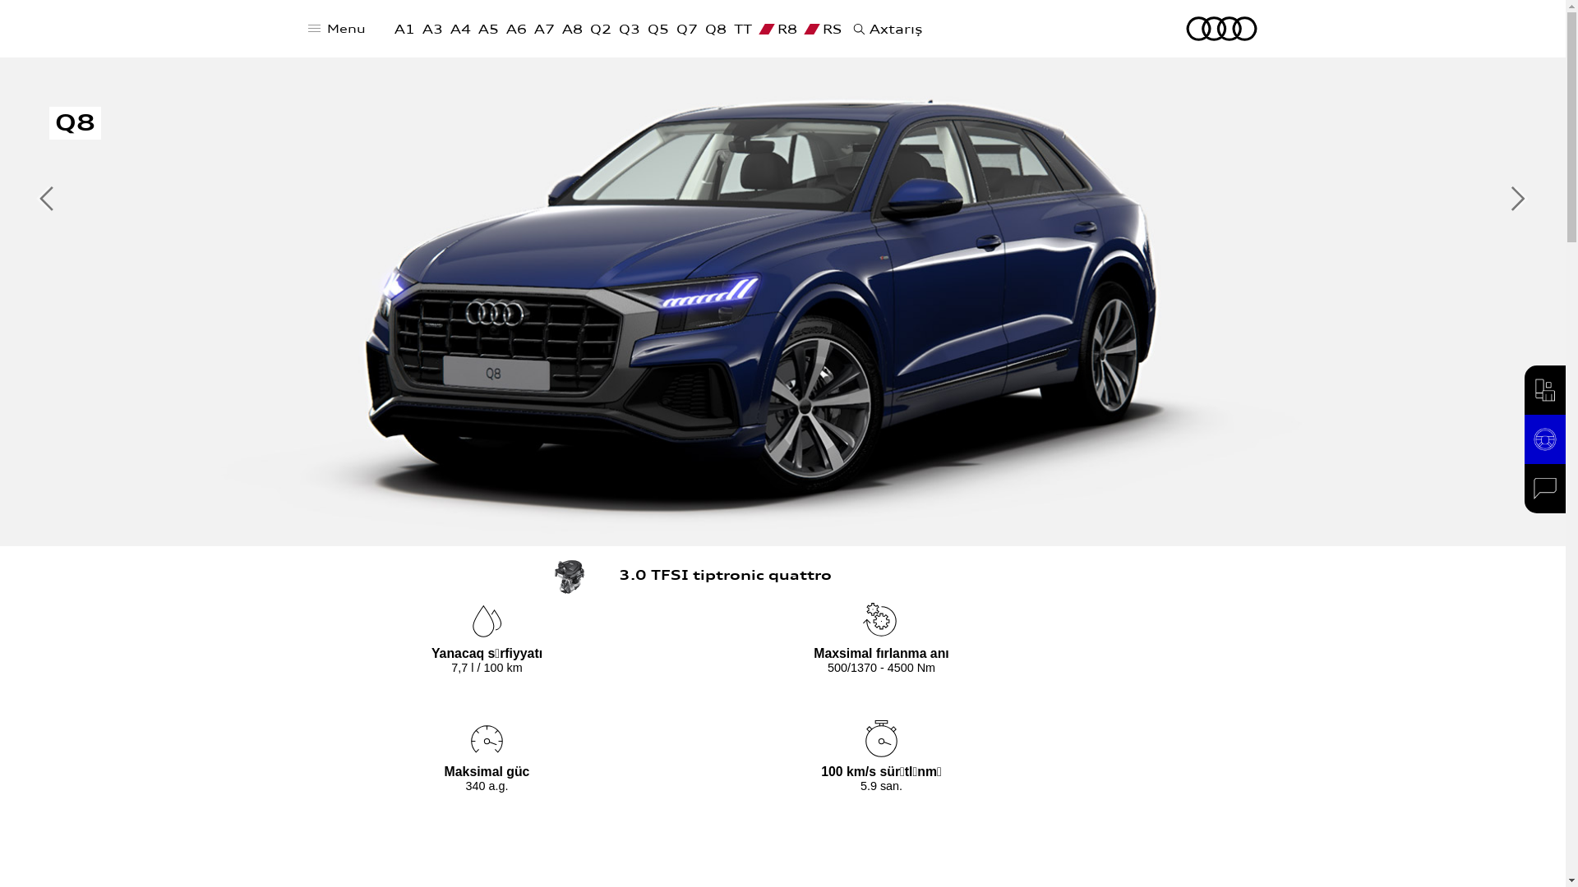 This screenshot has width=1578, height=887. Describe the element at coordinates (460, 31) in the screenshot. I see `A4` at that location.